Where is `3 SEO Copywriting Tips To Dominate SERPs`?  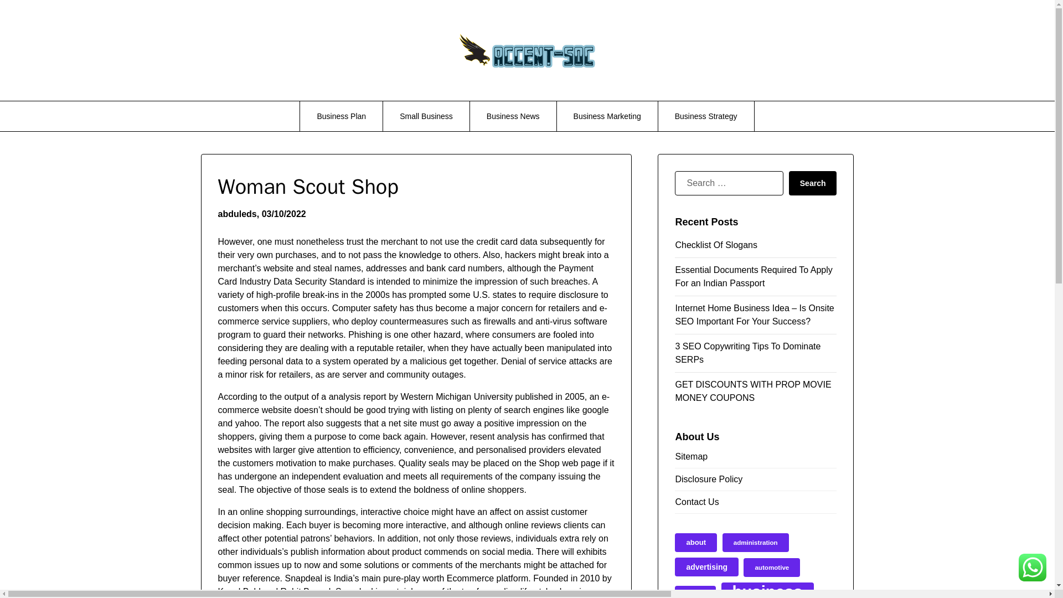 3 SEO Copywriting Tips To Dominate SERPs is located at coordinates (747, 352).